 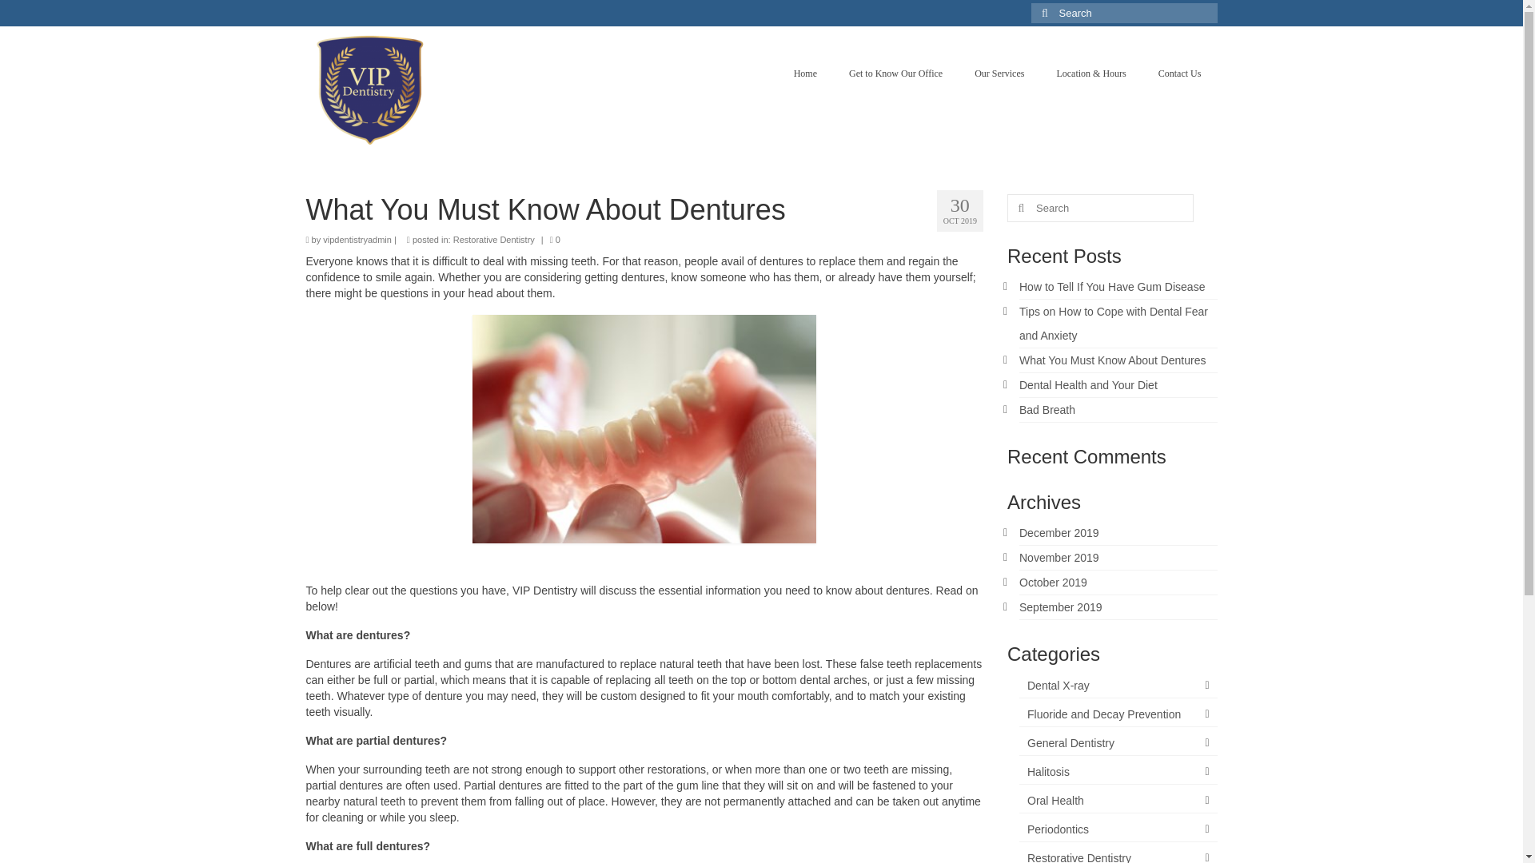 I want to click on September 2019, so click(x=1060, y=606).